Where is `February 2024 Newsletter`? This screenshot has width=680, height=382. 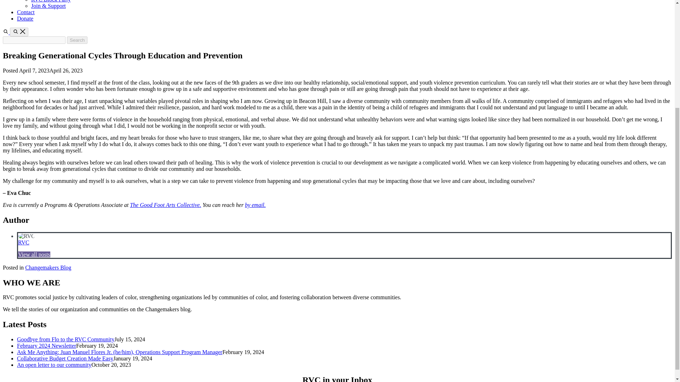 February 2024 Newsletter is located at coordinates (47, 346).